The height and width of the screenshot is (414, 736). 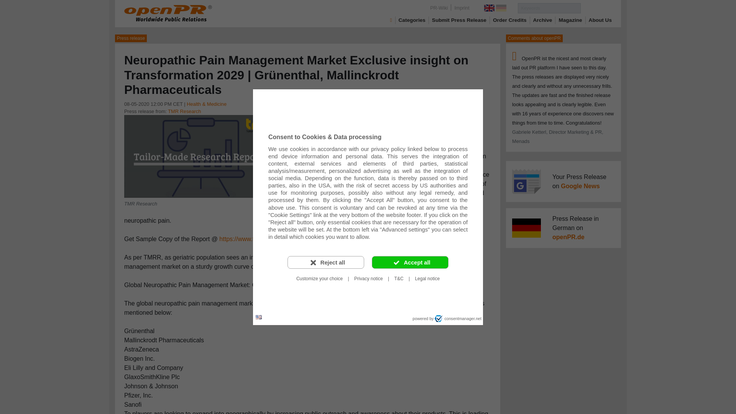 What do you see at coordinates (600, 20) in the screenshot?
I see `About Us` at bounding box center [600, 20].